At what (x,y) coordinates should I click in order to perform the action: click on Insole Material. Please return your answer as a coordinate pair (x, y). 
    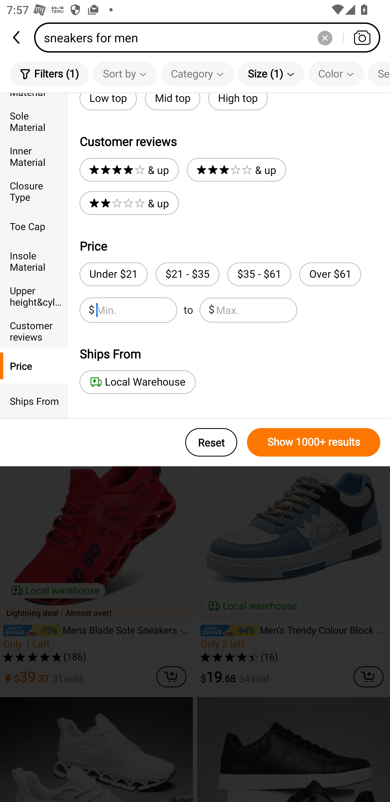
    Looking at the image, I should click on (34, 261).